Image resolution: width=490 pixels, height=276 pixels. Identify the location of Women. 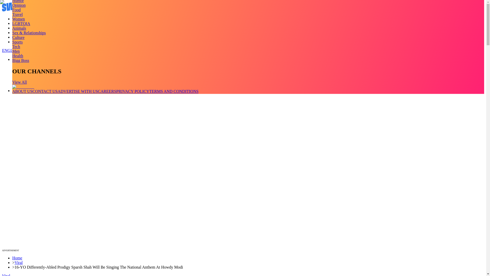
(18, 19).